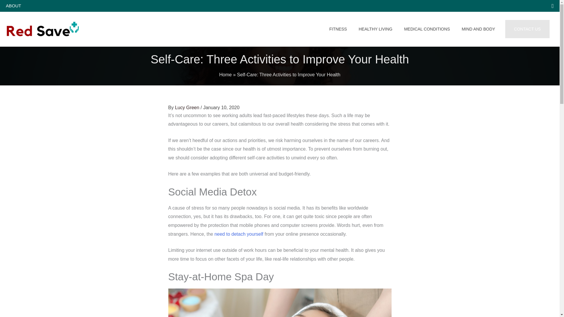 The height and width of the screenshot is (317, 564). I want to click on View all posts by Lucy Green, so click(188, 107).